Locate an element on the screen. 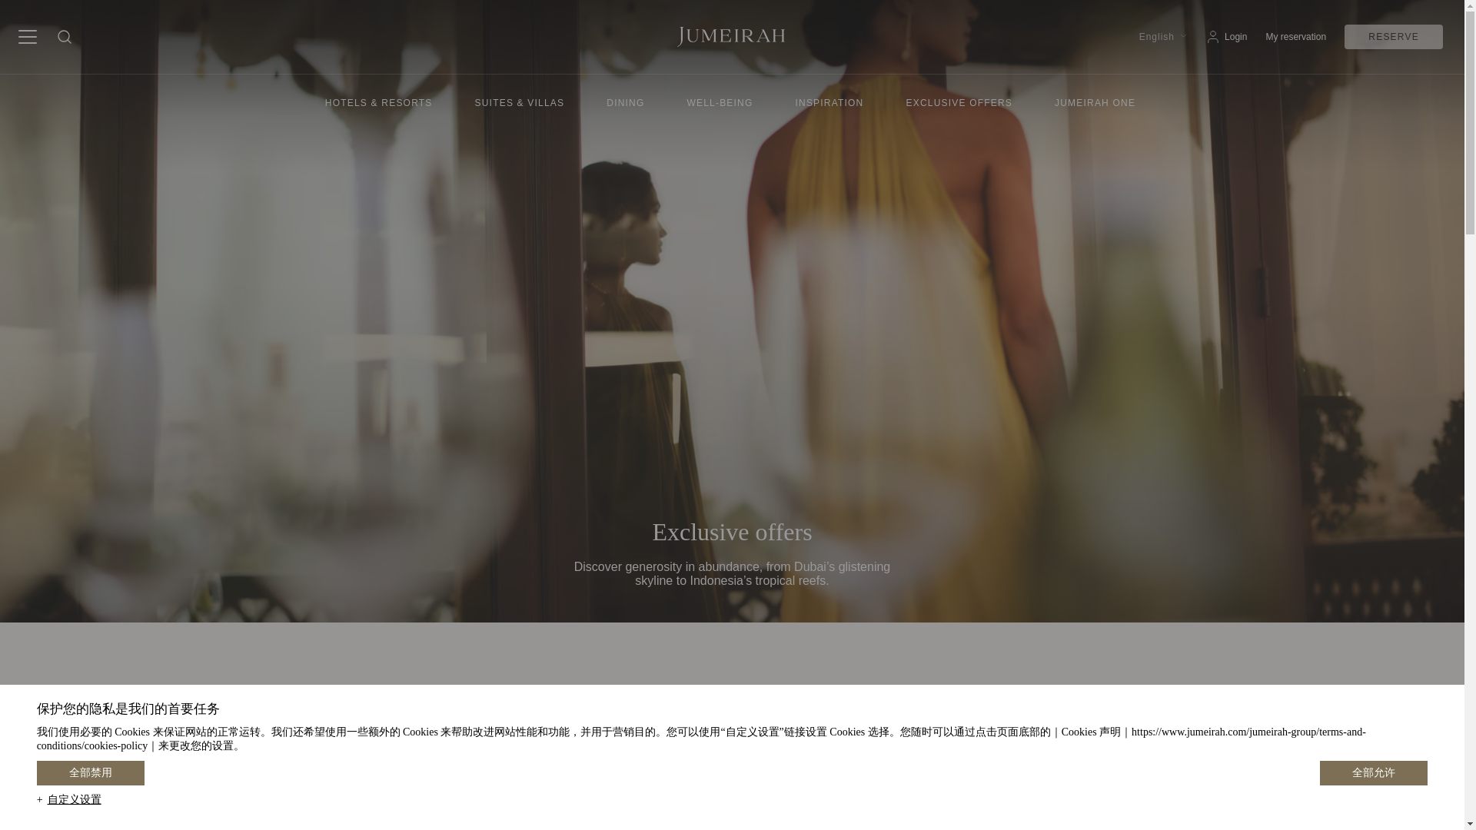 The width and height of the screenshot is (1476, 830). INSPIRATION is located at coordinates (830, 101).